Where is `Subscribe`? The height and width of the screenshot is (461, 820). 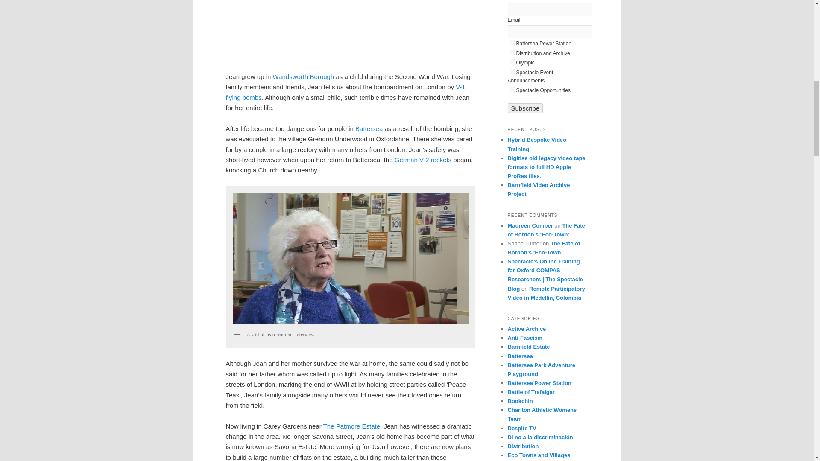
Subscribe is located at coordinates (525, 108).